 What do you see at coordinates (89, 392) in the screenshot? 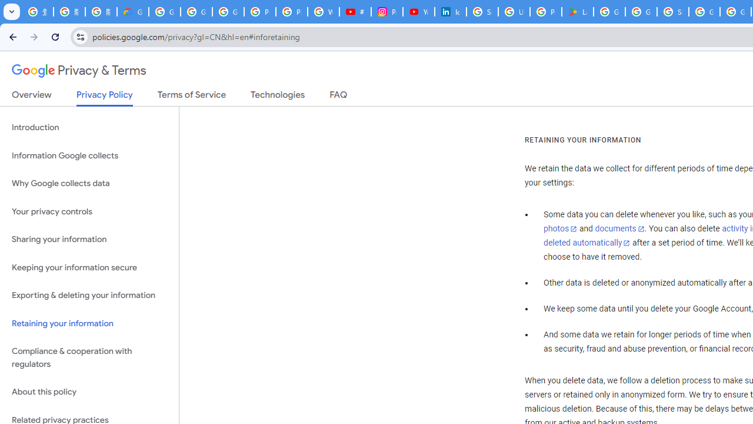
I see `About this policy` at bounding box center [89, 392].